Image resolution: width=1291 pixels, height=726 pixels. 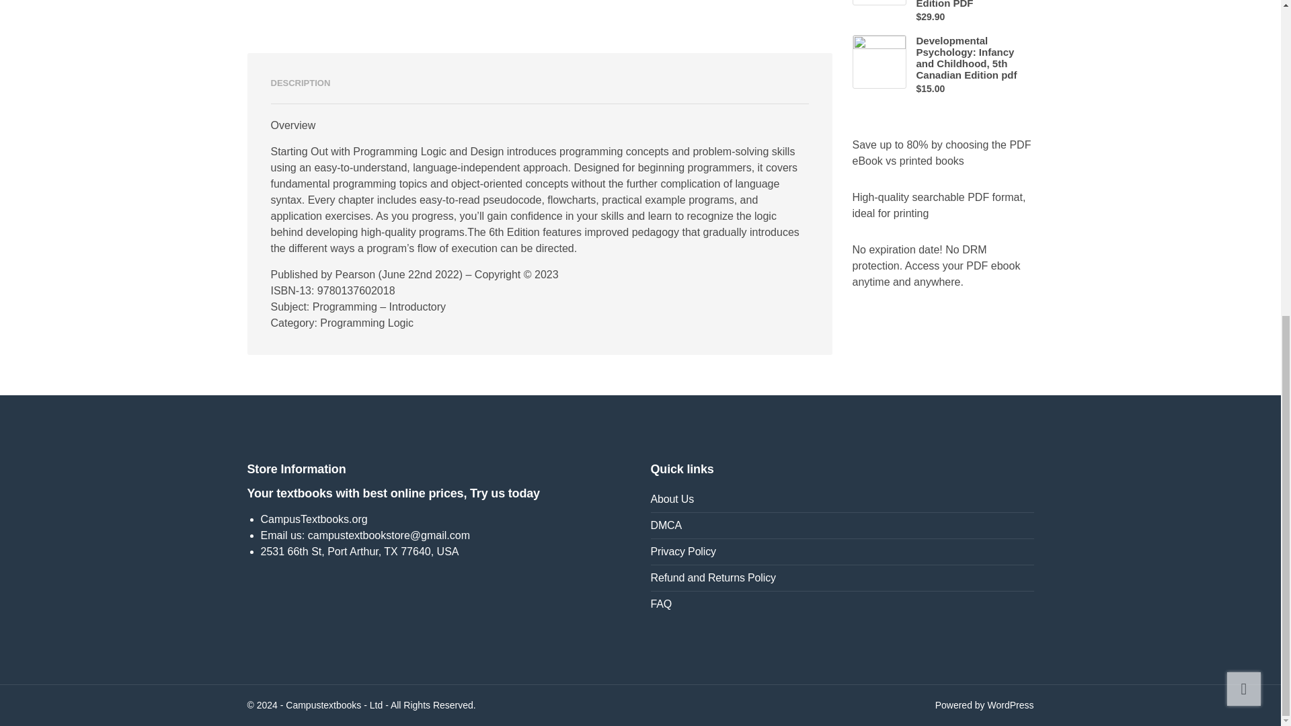 I want to click on DESCRIPTION, so click(x=300, y=83).